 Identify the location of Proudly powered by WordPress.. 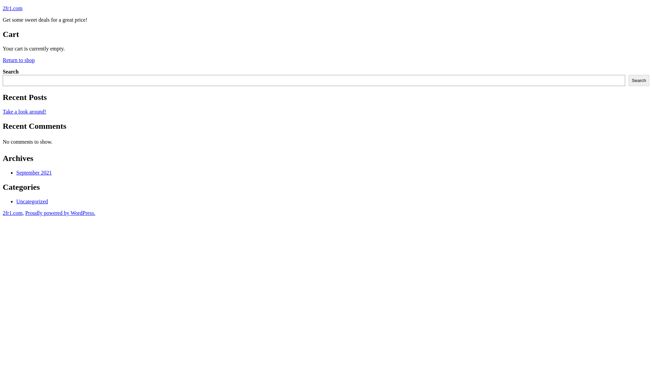
(60, 213).